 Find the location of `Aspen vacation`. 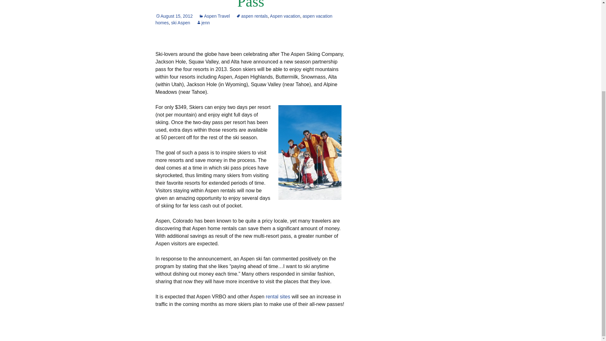

Aspen vacation is located at coordinates (285, 16).